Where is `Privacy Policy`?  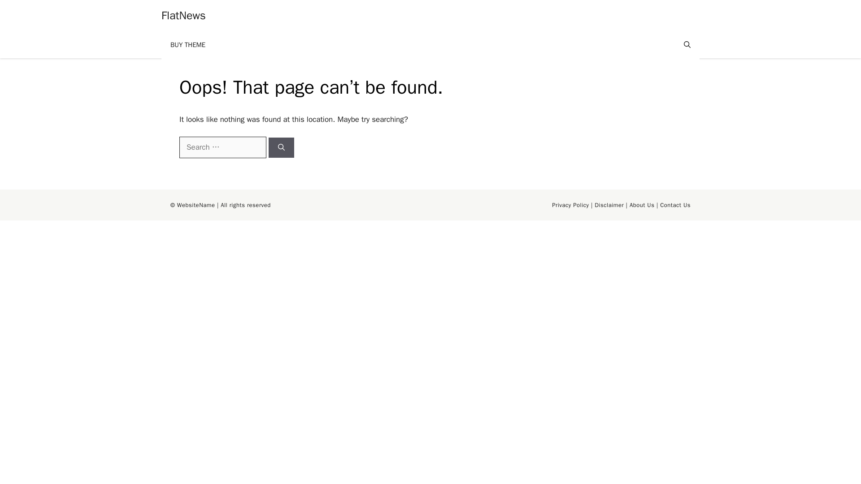
Privacy Policy is located at coordinates (570, 205).